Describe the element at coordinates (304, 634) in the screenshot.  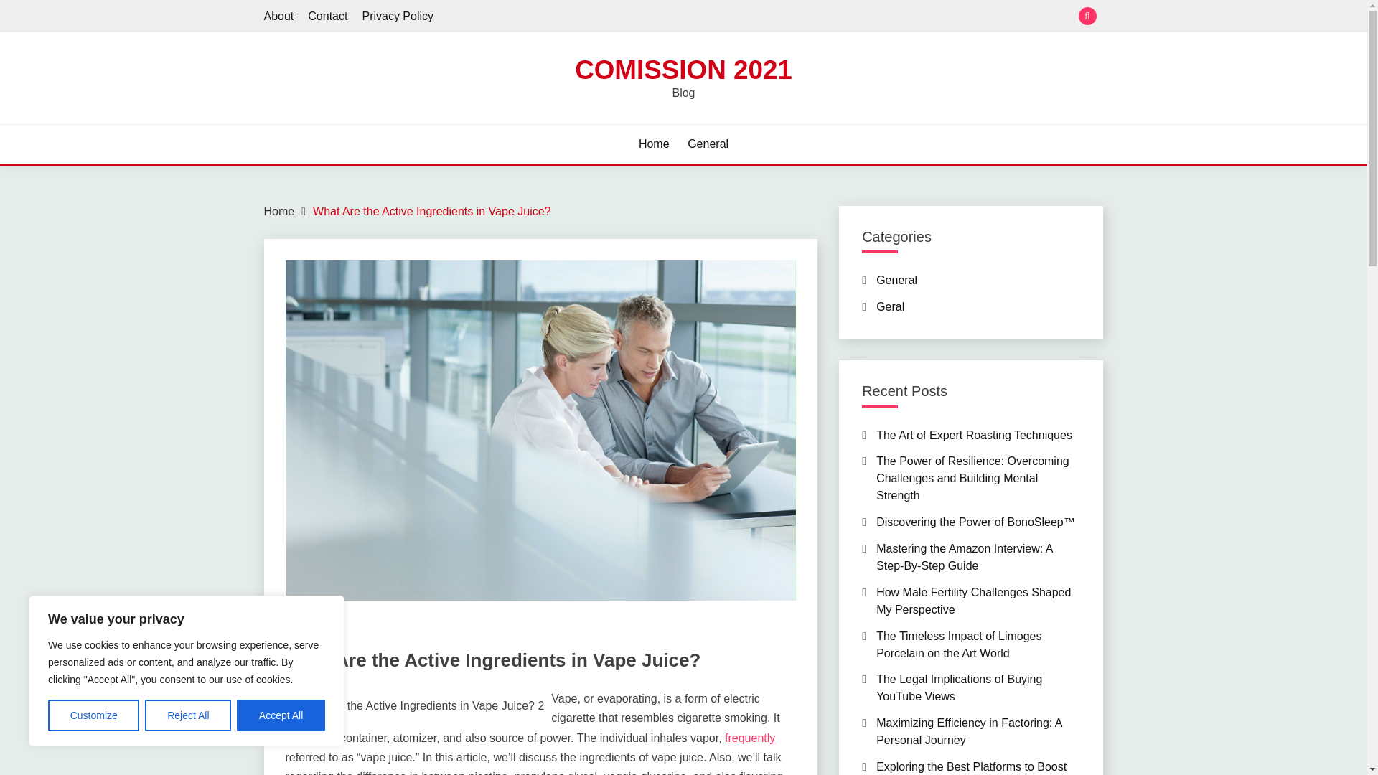
I see `General` at that location.